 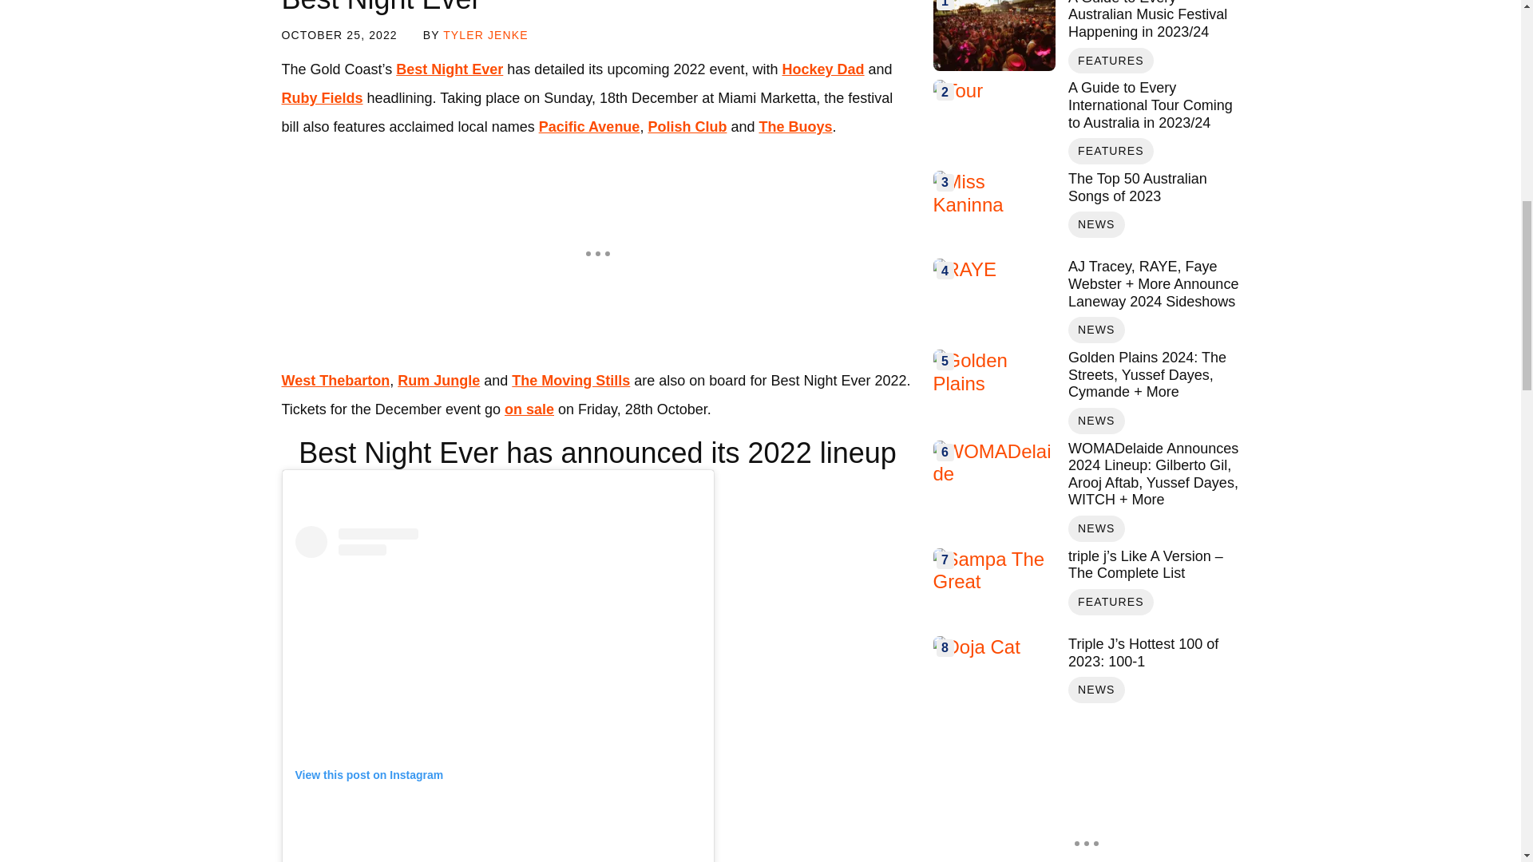 What do you see at coordinates (529, 409) in the screenshot?
I see `on sale` at bounding box center [529, 409].